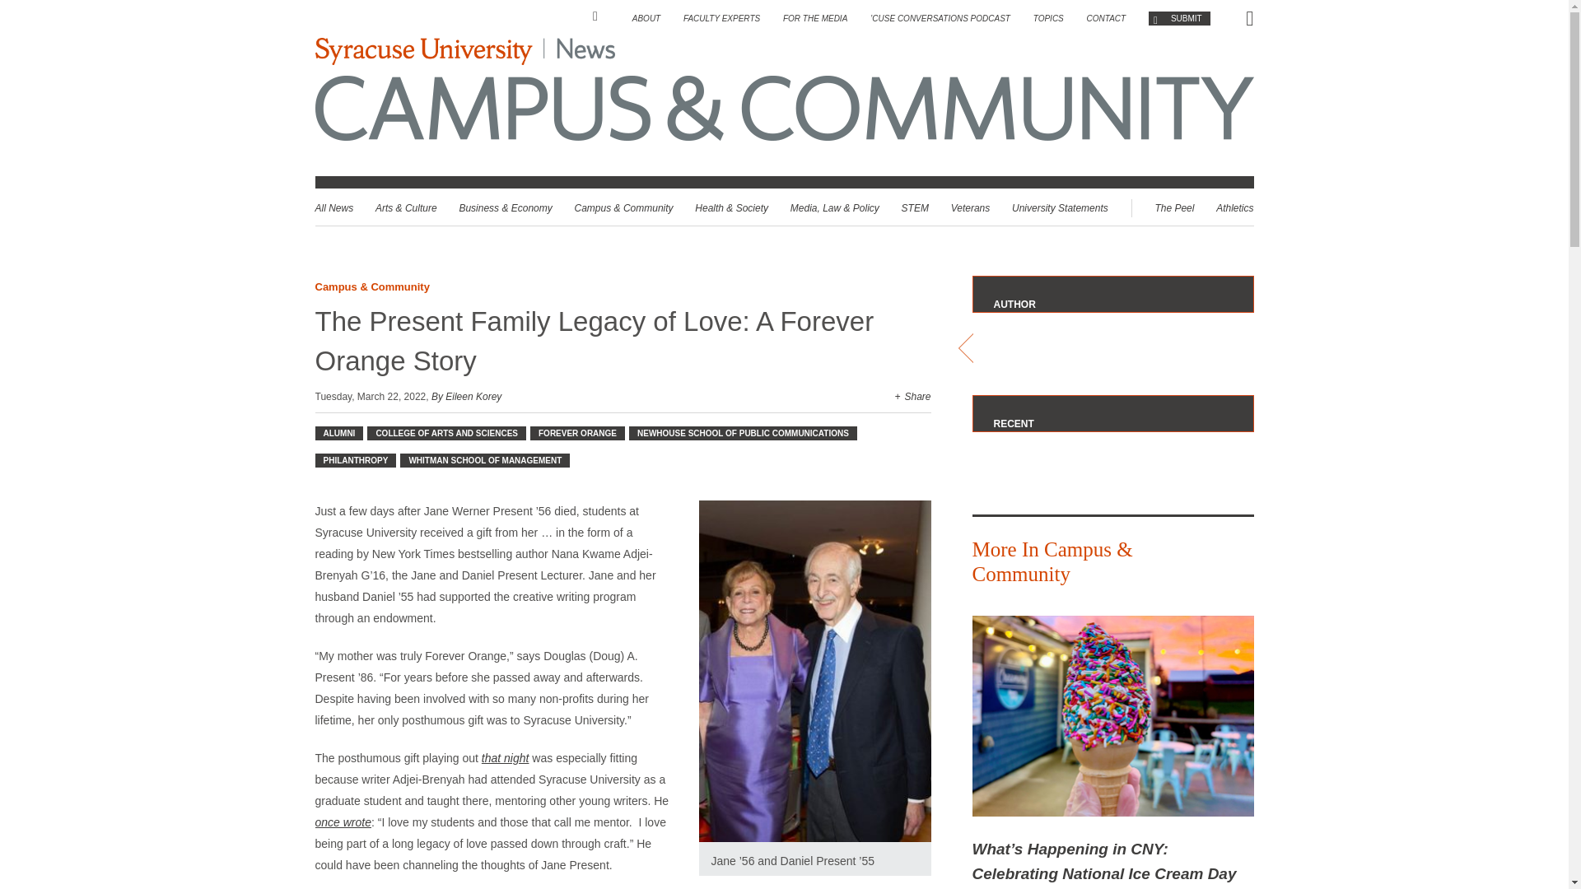  What do you see at coordinates (1107, 18) in the screenshot?
I see `CONTACT` at bounding box center [1107, 18].